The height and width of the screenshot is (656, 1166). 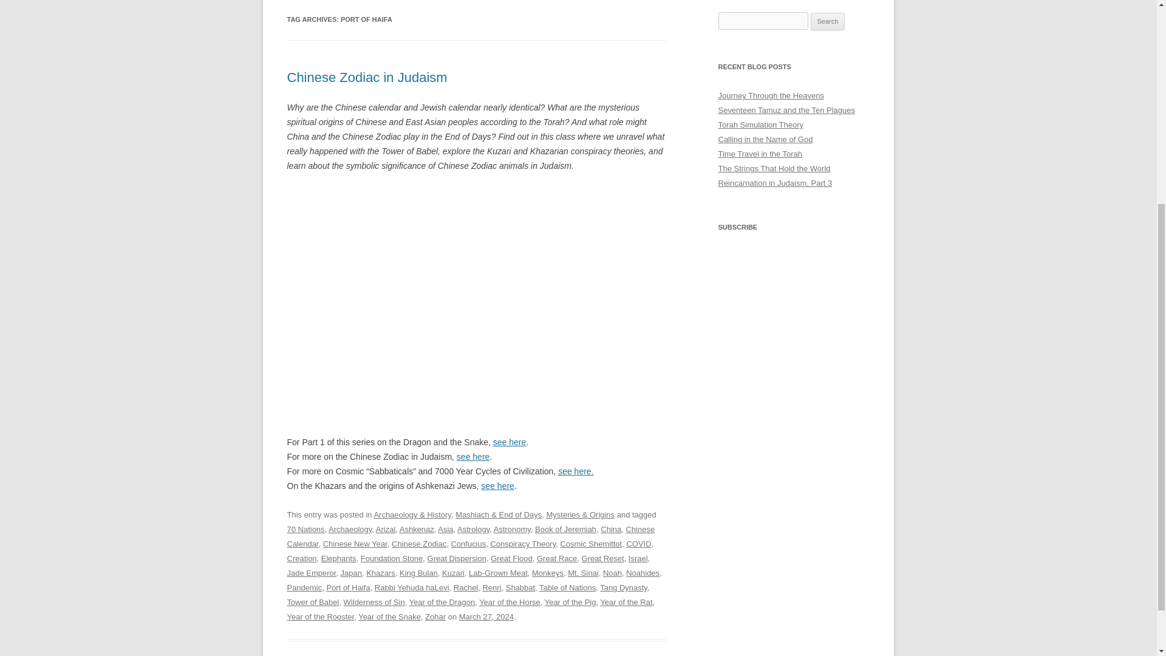 I want to click on Chinese Zodiac in Judaism, so click(x=367, y=77).